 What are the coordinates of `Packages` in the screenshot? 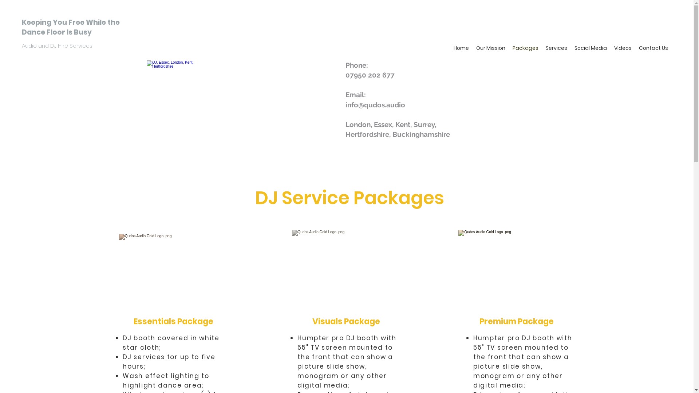 It's located at (526, 48).